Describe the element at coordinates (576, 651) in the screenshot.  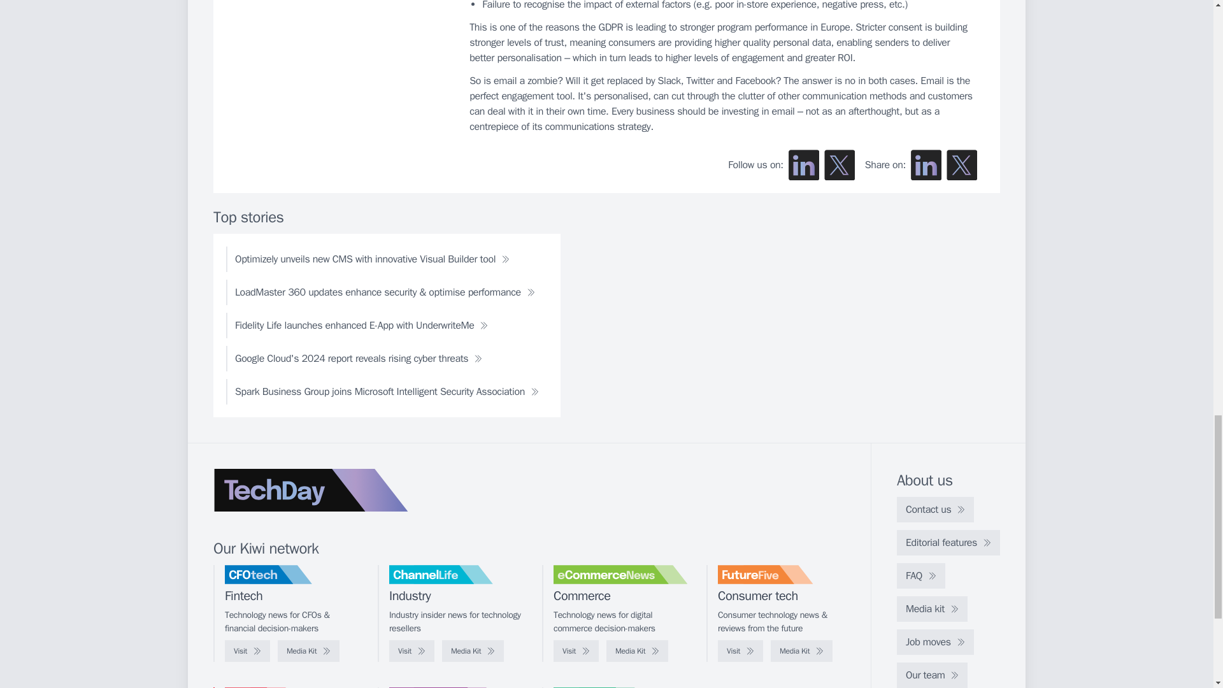
I see `Visit` at that location.